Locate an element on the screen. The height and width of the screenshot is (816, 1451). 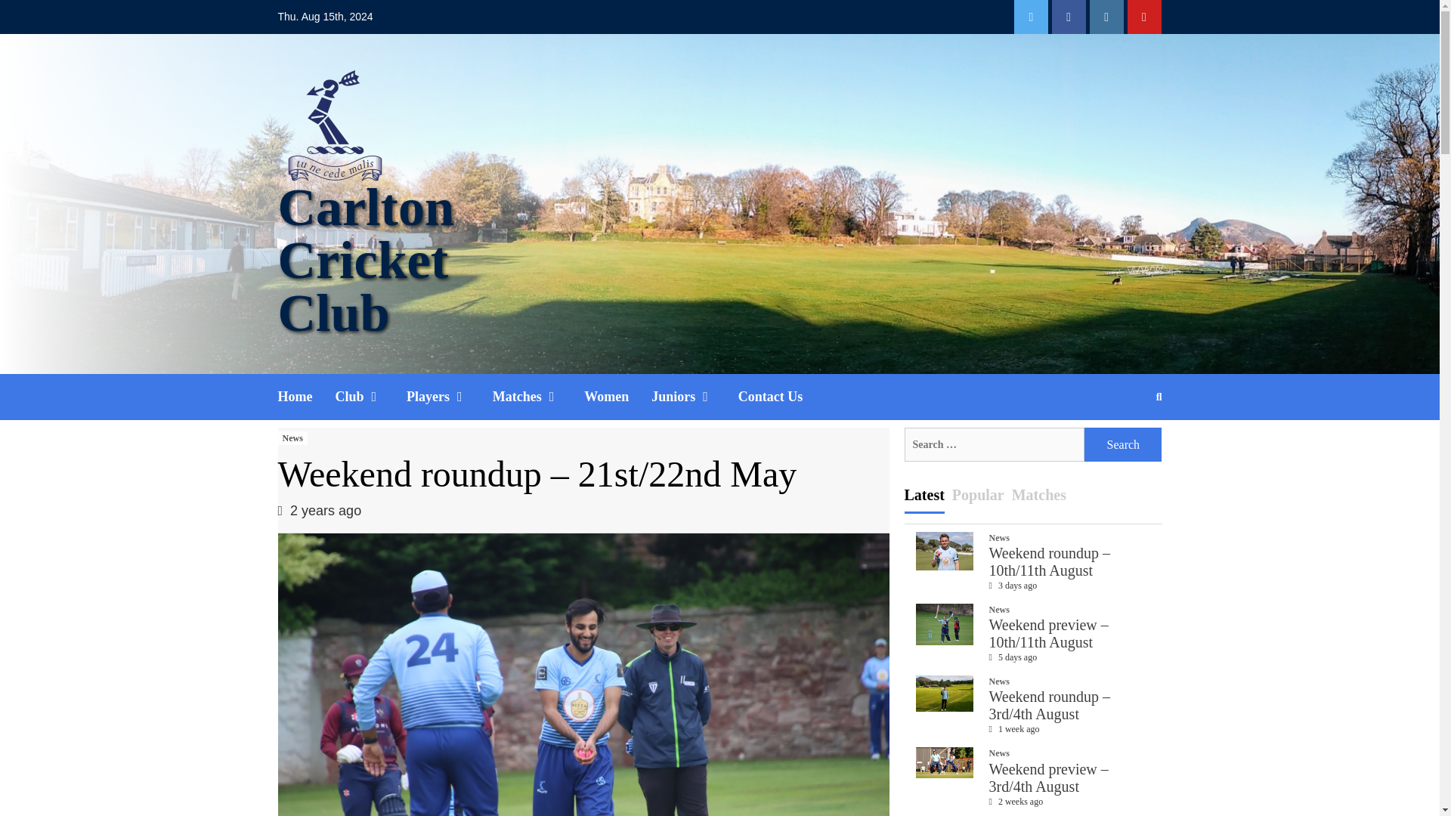
Search is located at coordinates (1123, 444).